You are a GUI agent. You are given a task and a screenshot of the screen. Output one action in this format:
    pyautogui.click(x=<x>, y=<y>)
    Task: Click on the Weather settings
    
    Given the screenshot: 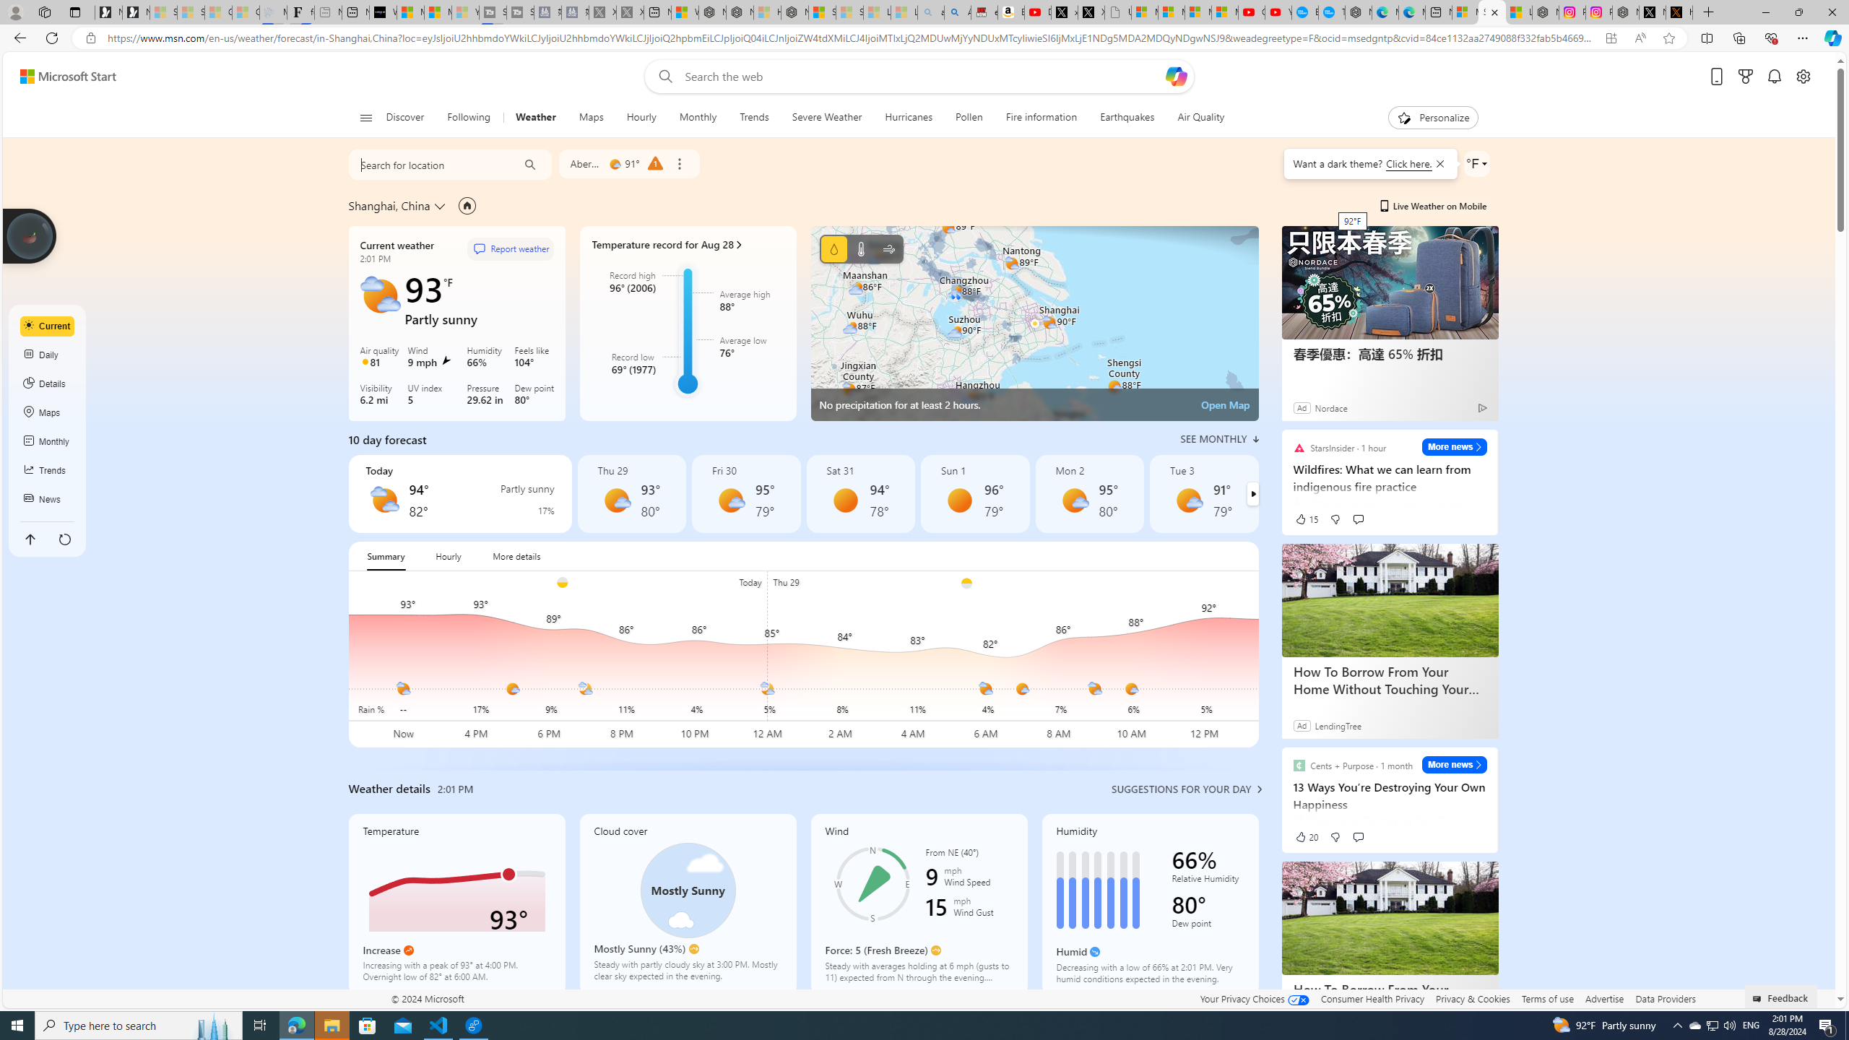 What is the action you would take?
    pyautogui.click(x=1476, y=163)
    